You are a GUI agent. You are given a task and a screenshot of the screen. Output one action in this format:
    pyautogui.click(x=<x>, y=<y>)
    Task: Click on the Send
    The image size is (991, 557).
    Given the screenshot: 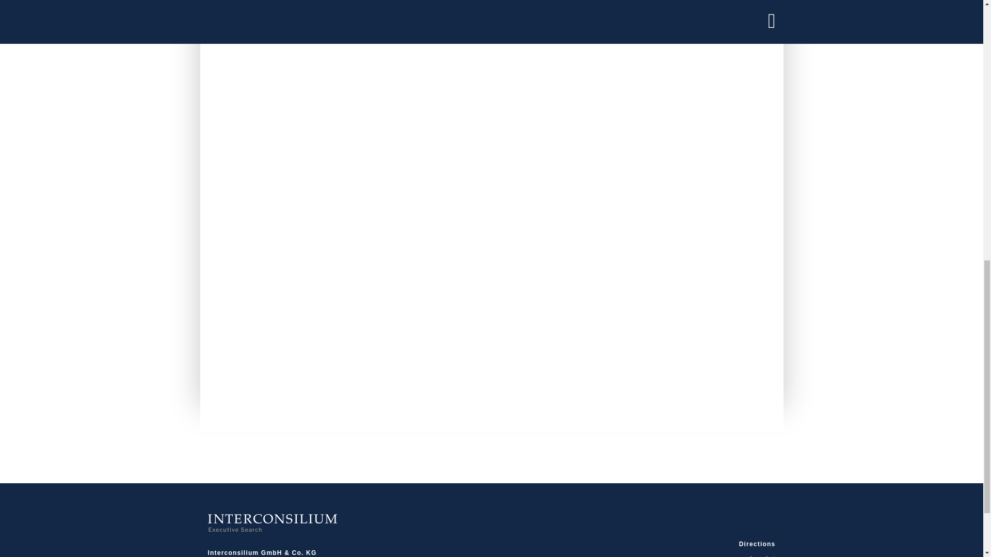 What is the action you would take?
    pyautogui.click(x=250, y=382)
    